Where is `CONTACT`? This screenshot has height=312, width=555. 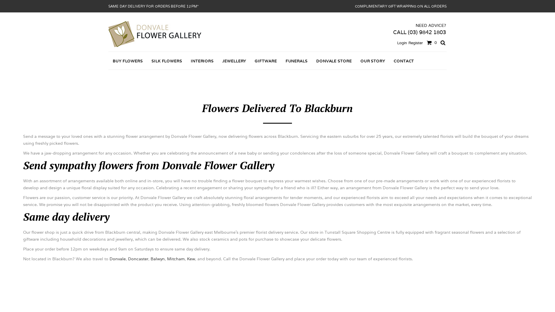
CONTACT is located at coordinates (404, 61).